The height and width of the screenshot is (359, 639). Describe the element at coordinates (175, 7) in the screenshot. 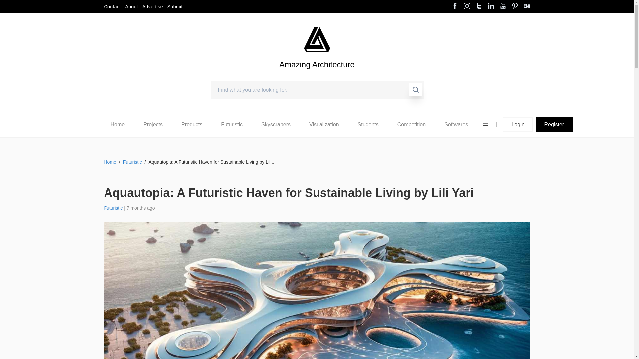

I see `Submit page` at that location.